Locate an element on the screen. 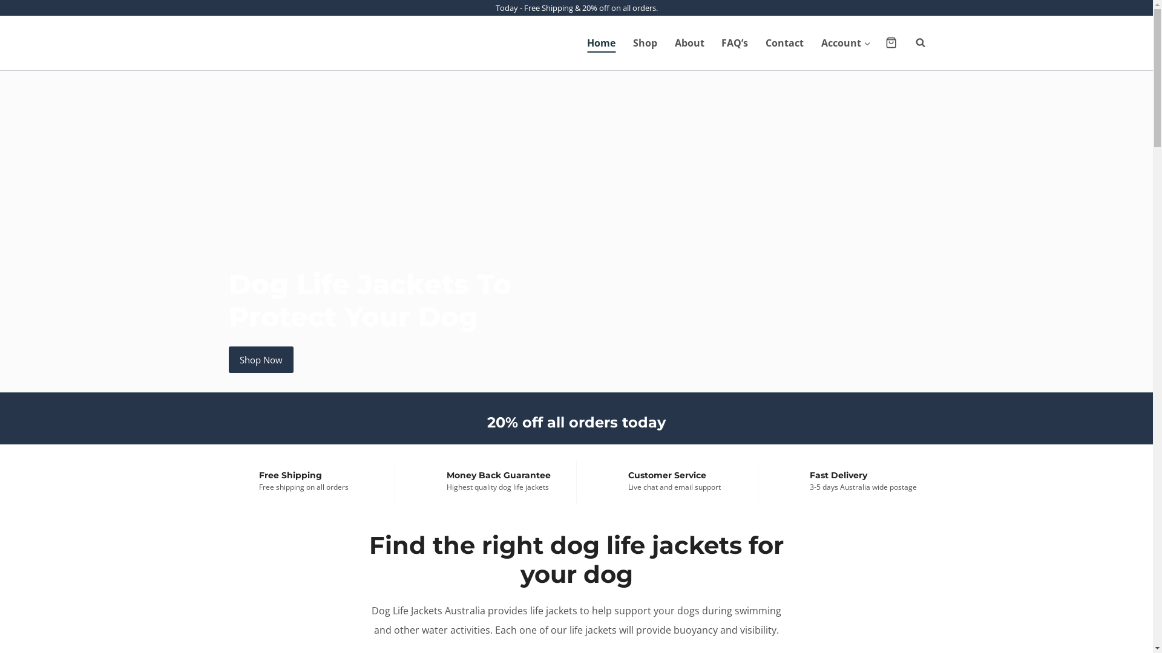 Image resolution: width=1162 pixels, height=653 pixels. Contact is located at coordinates (785, 43).